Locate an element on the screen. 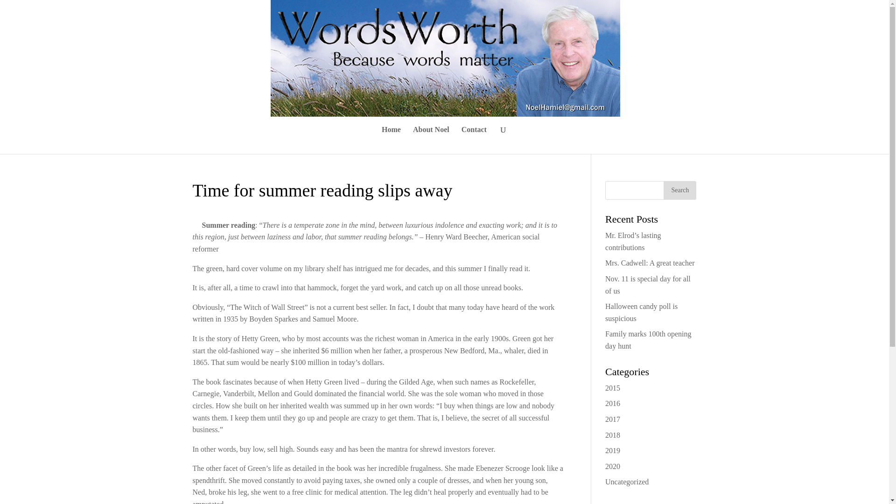  About Noel is located at coordinates (431, 140).